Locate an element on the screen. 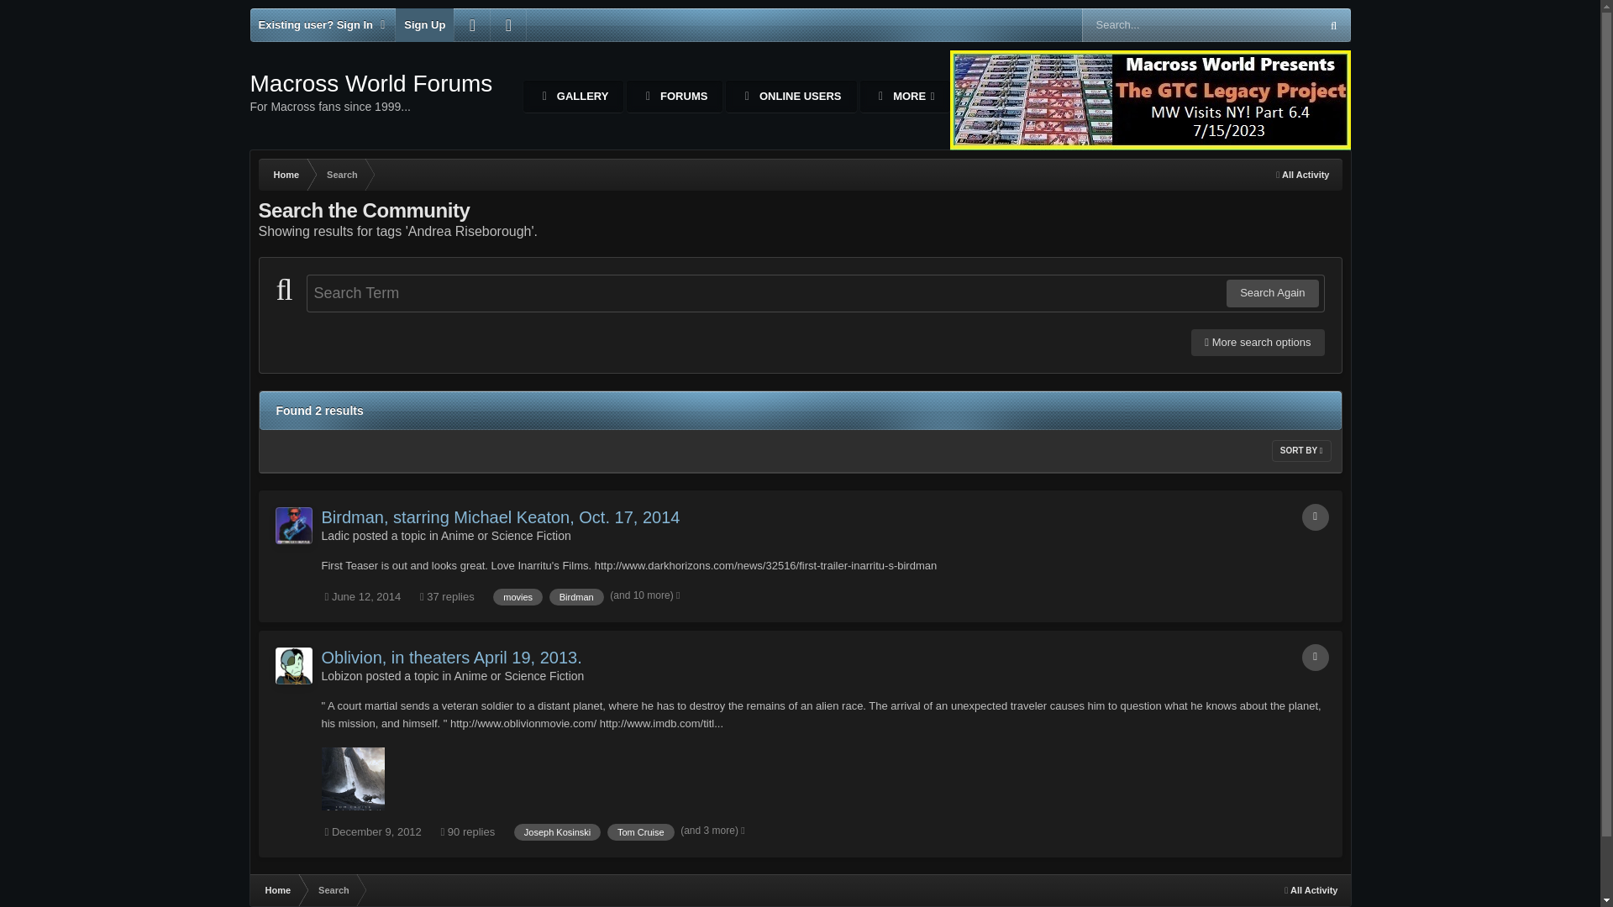 This screenshot has height=907, width=1613. Sign Up is located at coordinates (423, 24).